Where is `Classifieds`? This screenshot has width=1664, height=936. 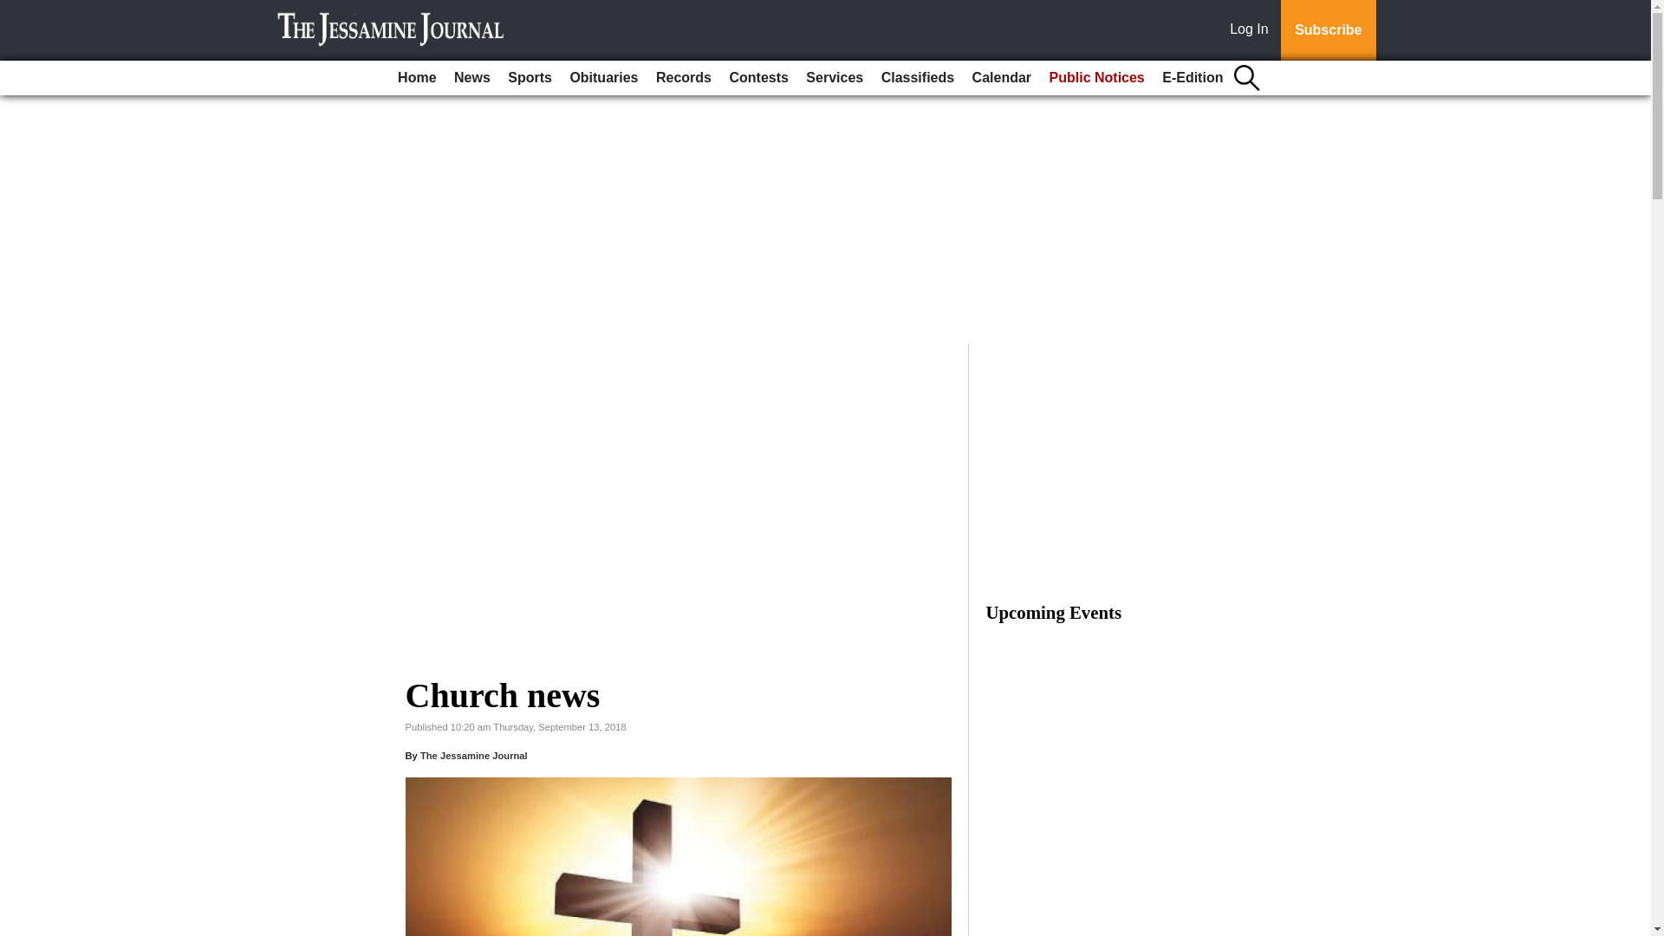 Classifieds is located at coordinates (918, 78).